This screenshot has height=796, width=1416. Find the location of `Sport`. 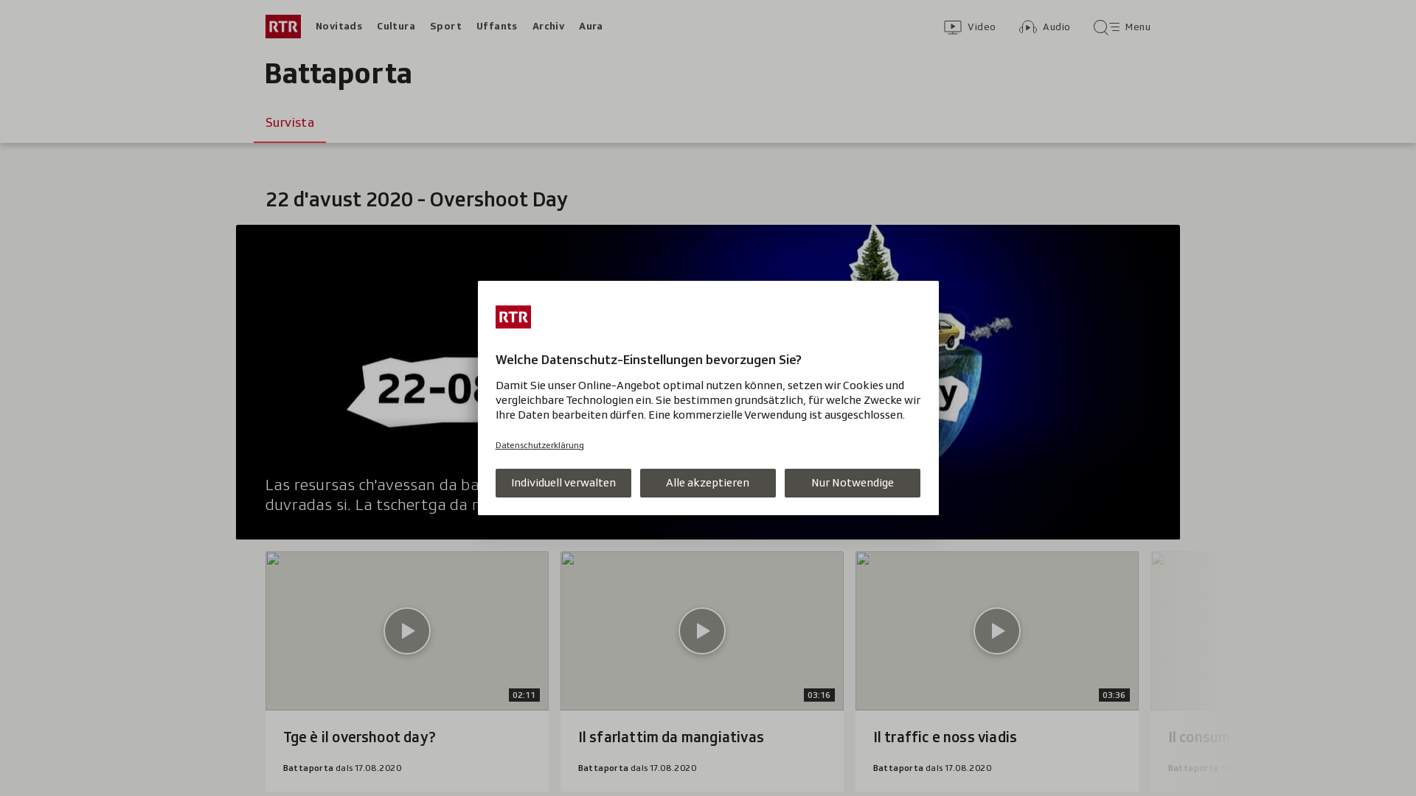

Sport is located at coordinates (445, 27).